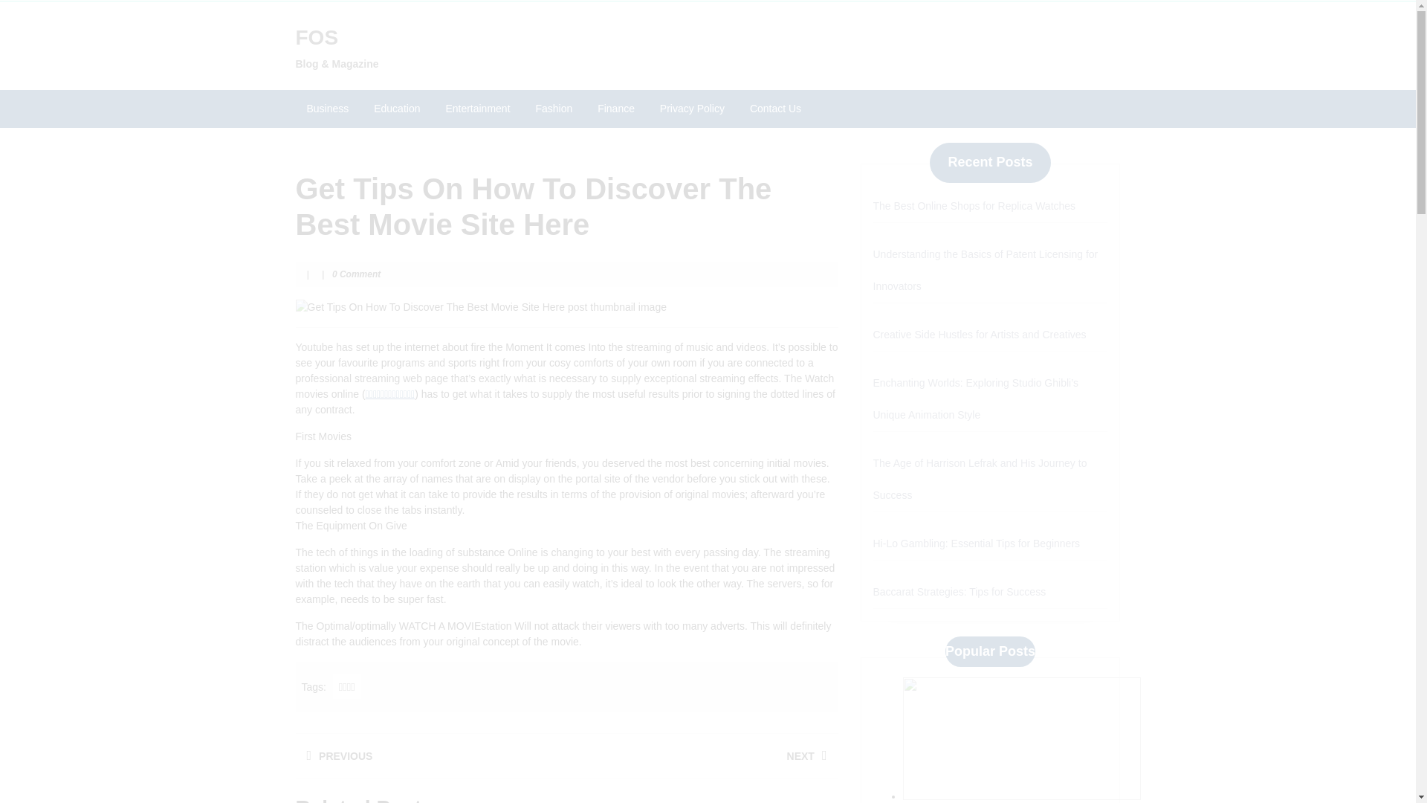  I want to click on Business, so click(328, 109).